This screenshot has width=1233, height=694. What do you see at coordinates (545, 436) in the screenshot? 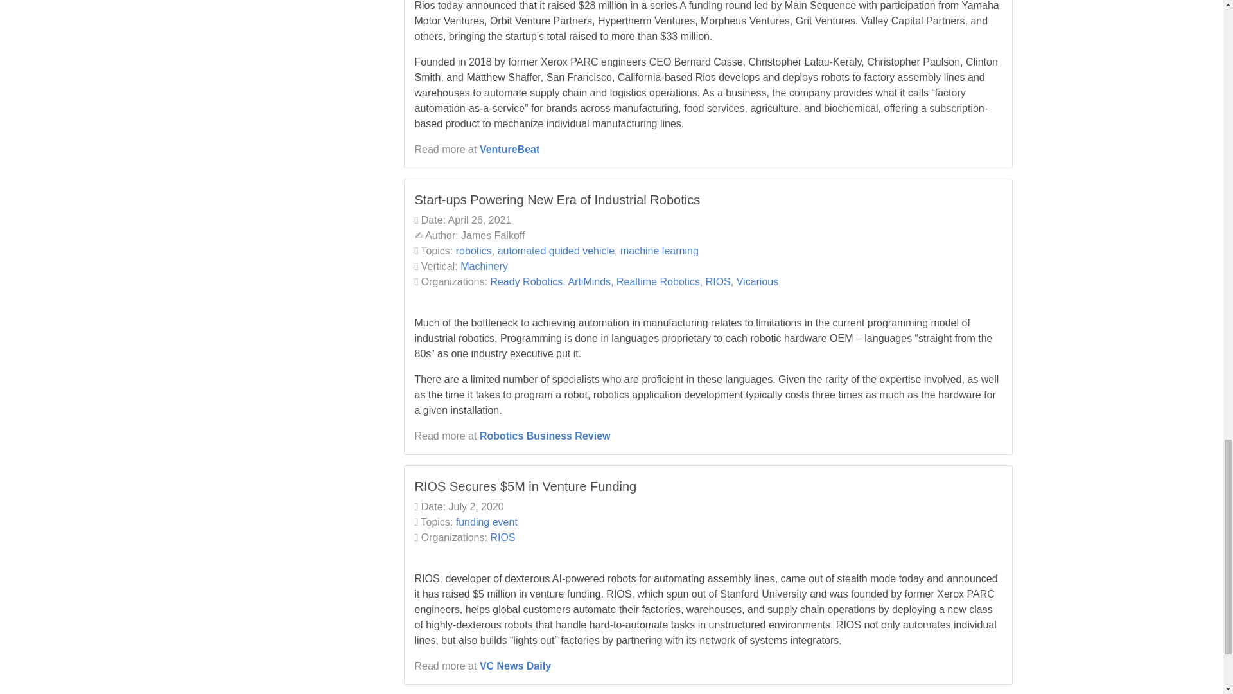
I see `Robotics Business Review` at bounding box center [545, 436].